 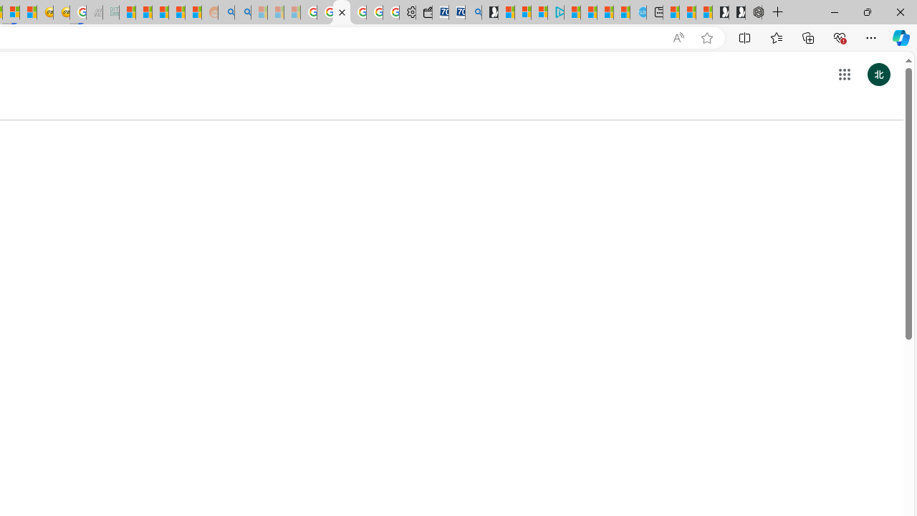 What do you see at coordinates (457, 13) in the screenshot?
I see `Cheap Car Rentals - Save70.com` at bounding box center [457, 13].